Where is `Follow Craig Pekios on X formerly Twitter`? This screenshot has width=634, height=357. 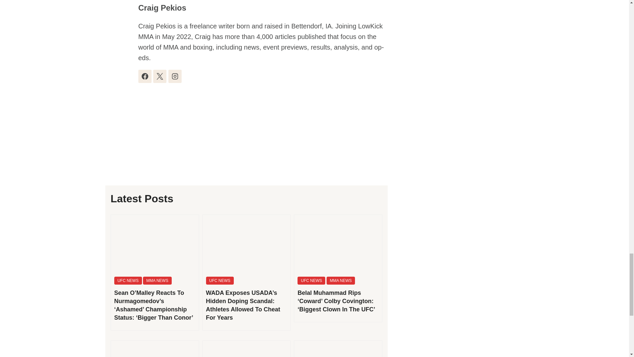
Follow Craig Pekios on X formerly Twitter is located at coordinates (160, 76).